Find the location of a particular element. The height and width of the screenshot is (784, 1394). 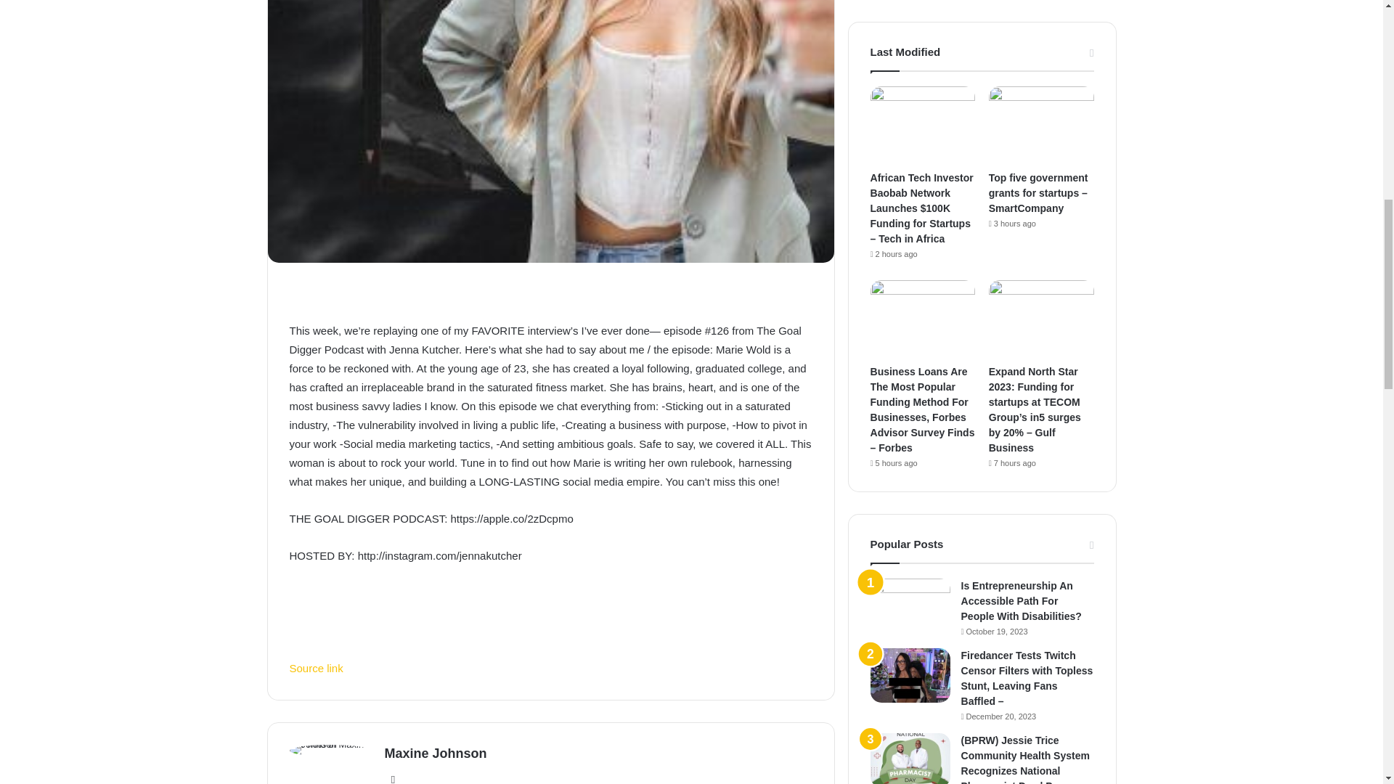

Website is located at coordinates (394, 777).